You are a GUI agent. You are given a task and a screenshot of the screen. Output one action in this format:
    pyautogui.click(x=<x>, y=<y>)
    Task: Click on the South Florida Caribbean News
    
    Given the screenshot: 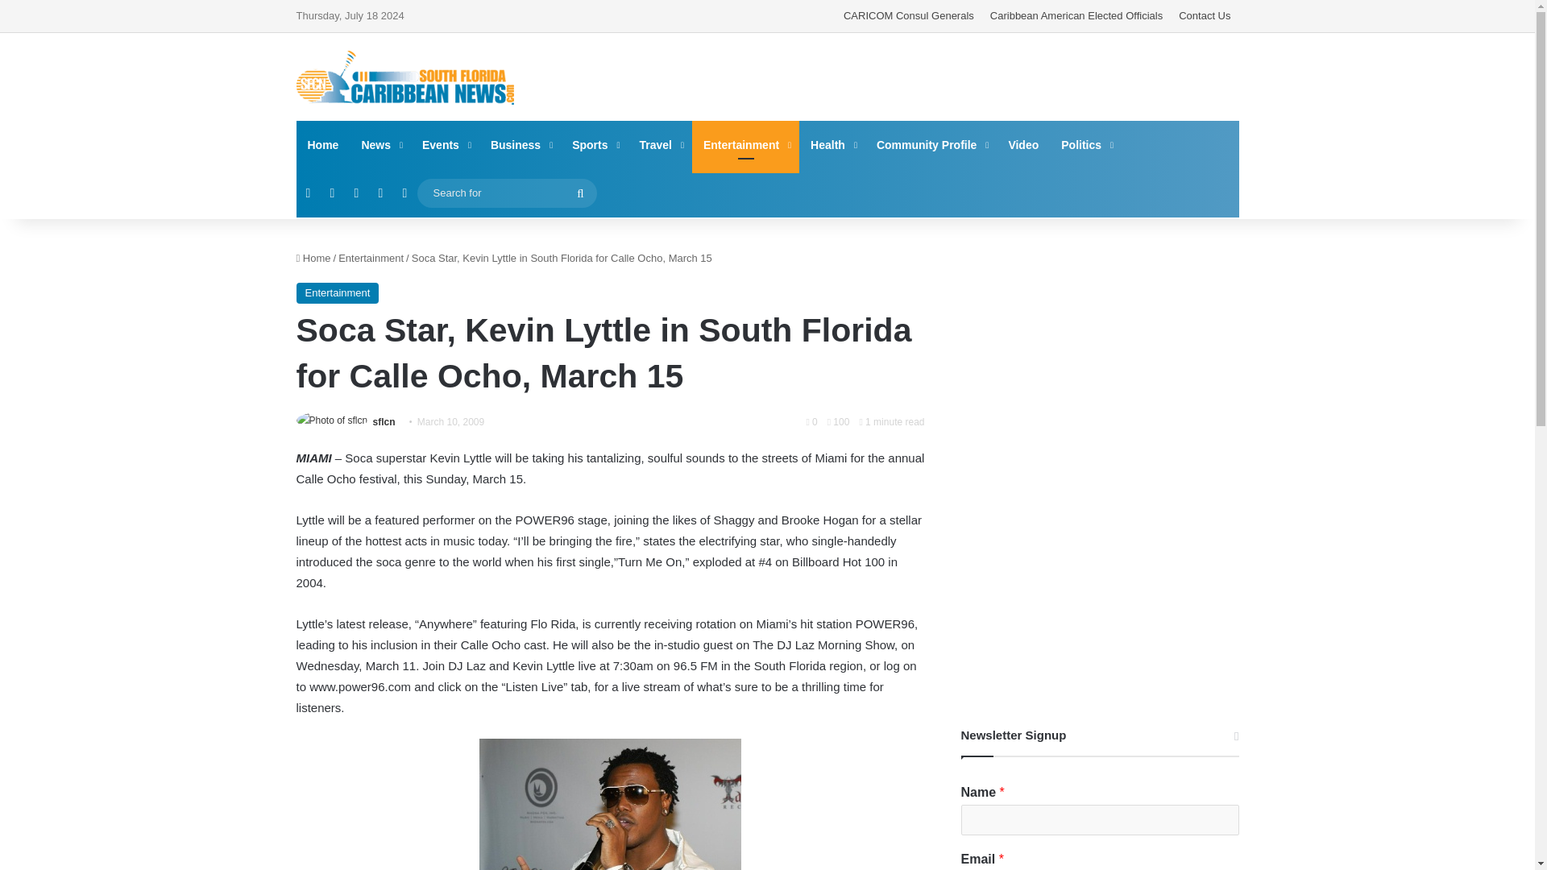 What is the action you would take?
    pyautogui.click(x=404, y=77)
    